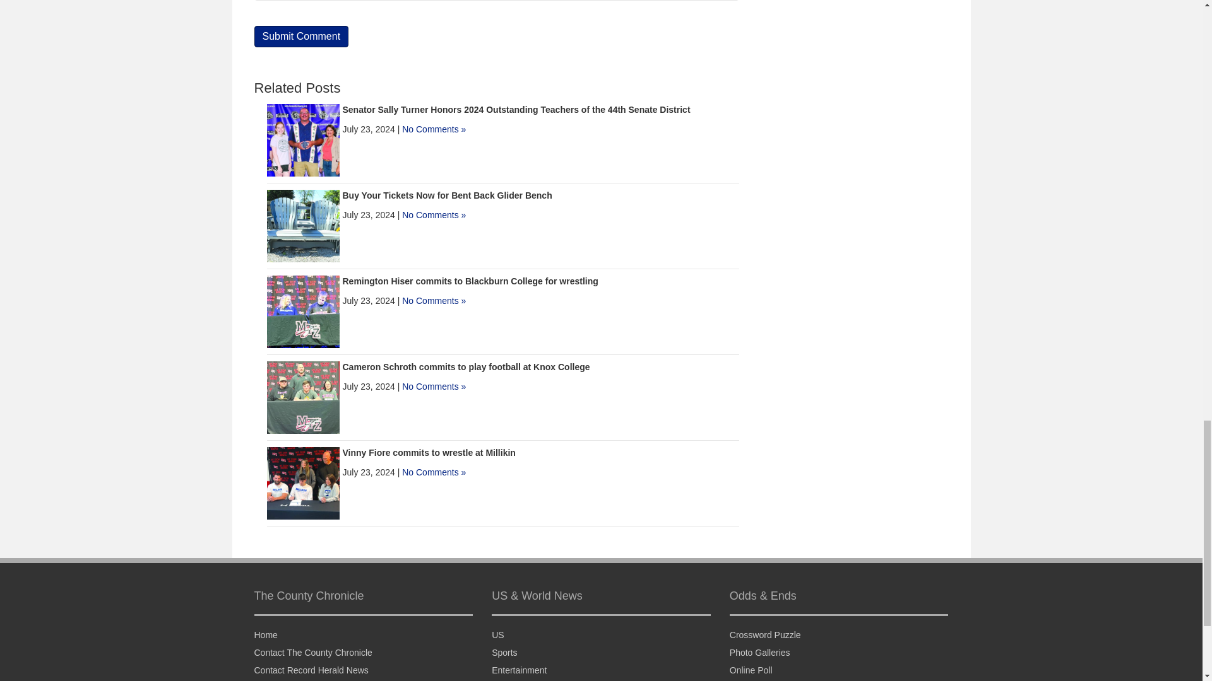 The height and width of the screenshot is (681, 1212). I want to click on Remington Hiser commits to Blackburn College for wrestling, so click(470, 281).